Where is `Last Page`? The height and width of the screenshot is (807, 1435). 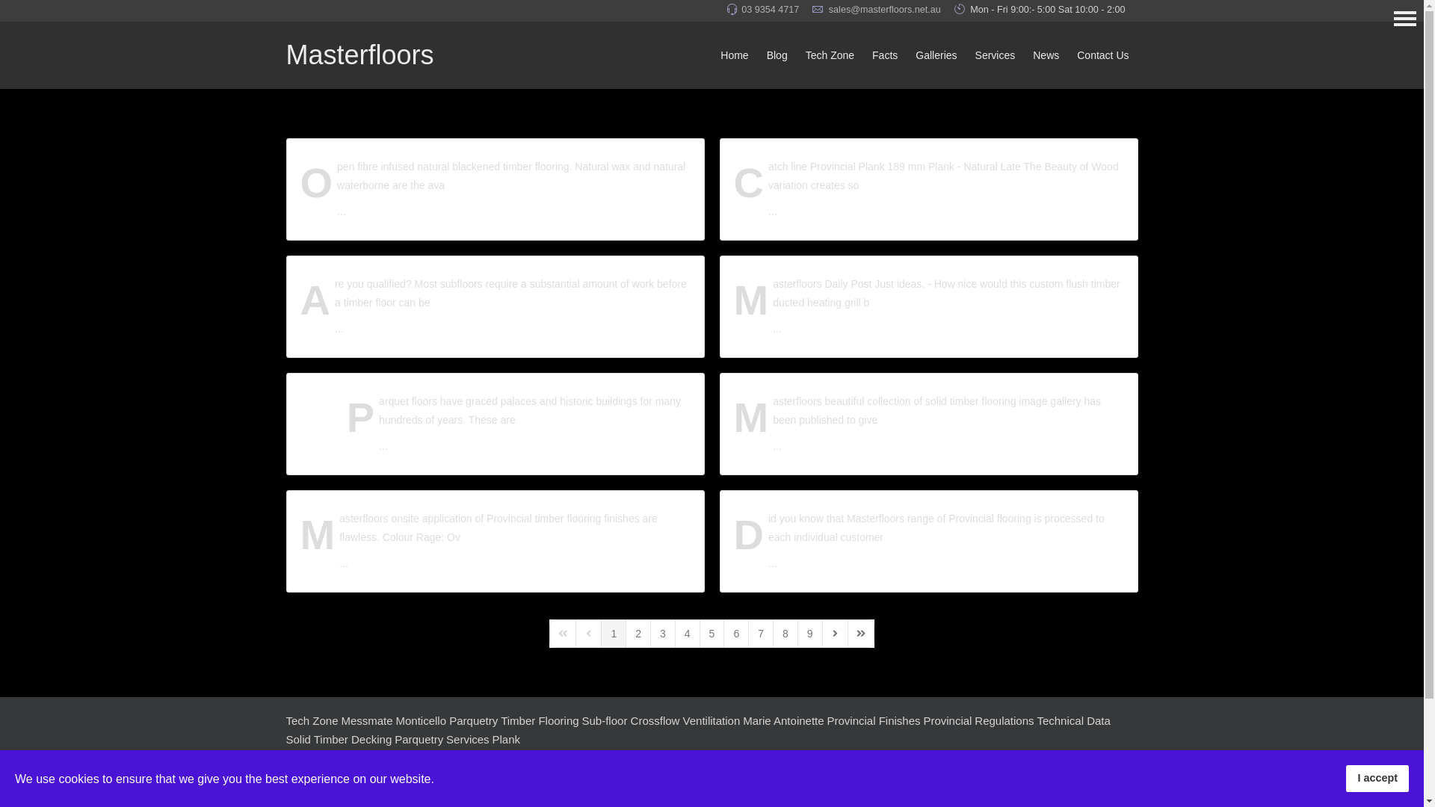 Last Page is located at coordinates (861, 634).